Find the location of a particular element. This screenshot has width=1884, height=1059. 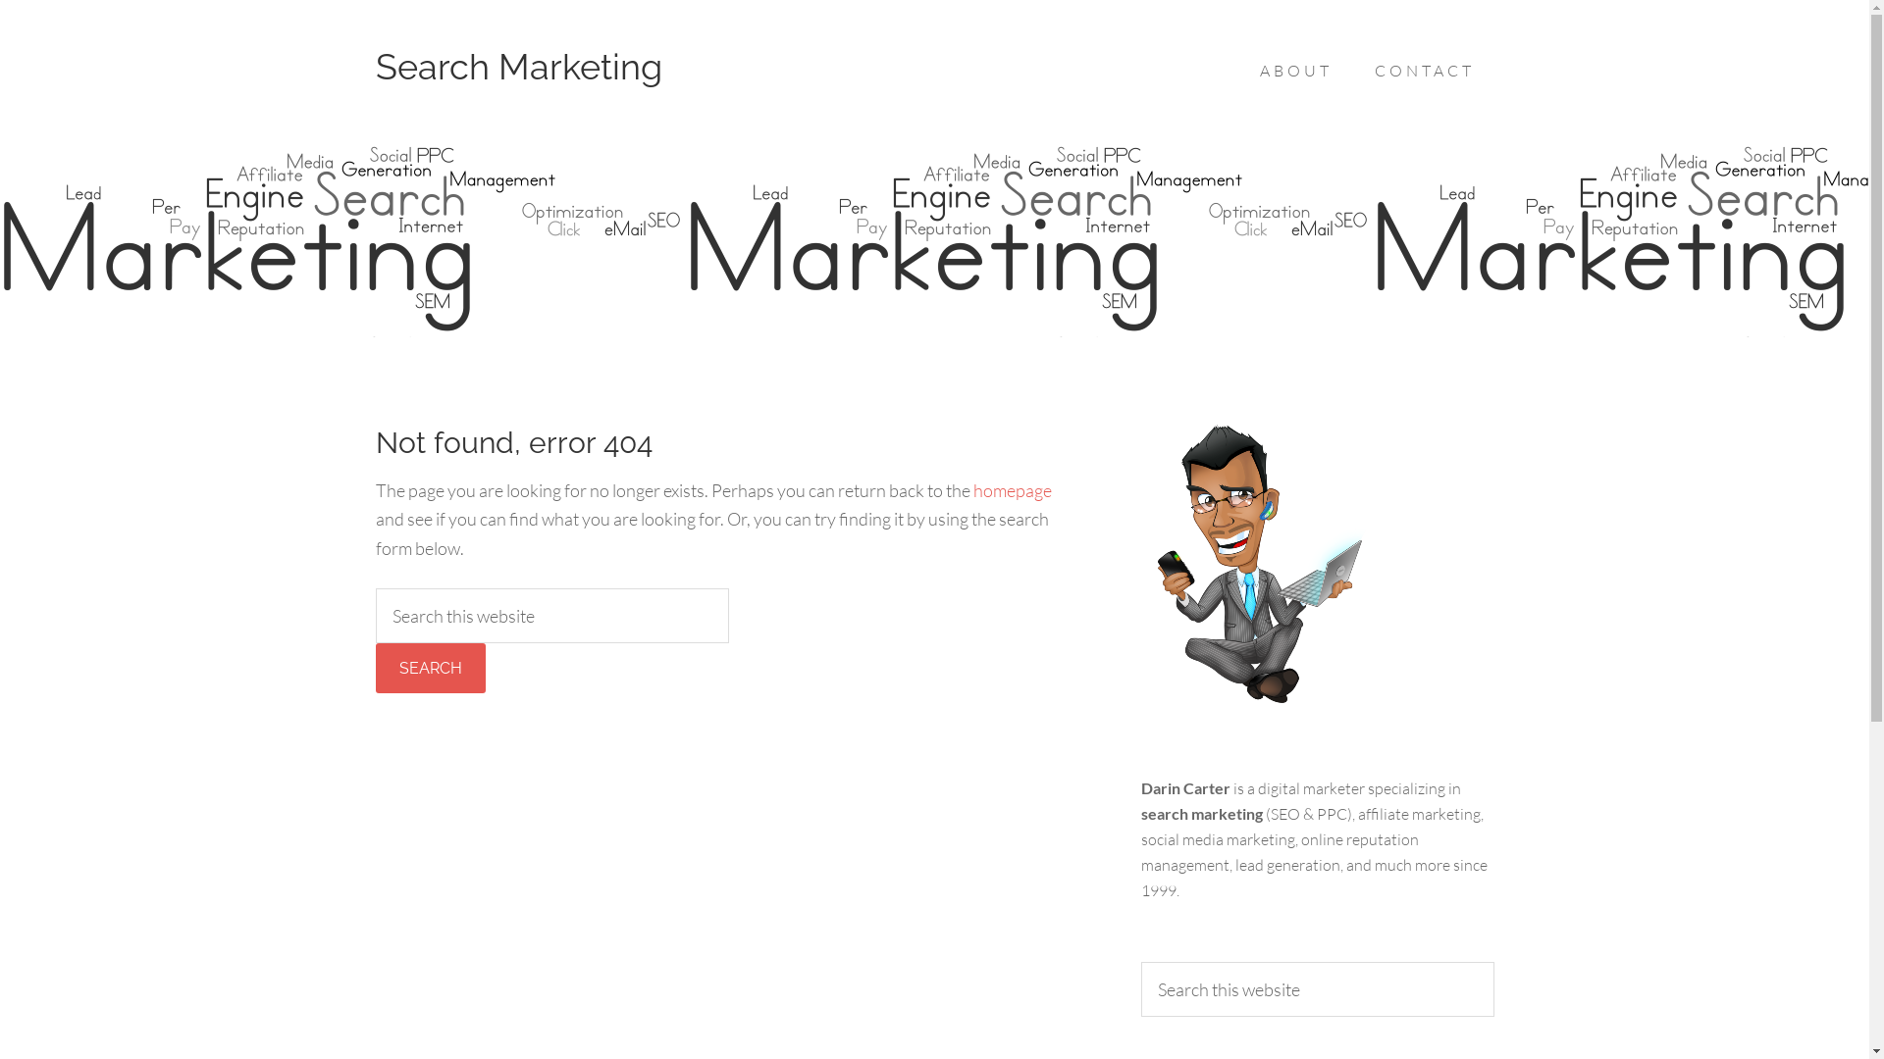

Search is located at coordinates (430, 669).